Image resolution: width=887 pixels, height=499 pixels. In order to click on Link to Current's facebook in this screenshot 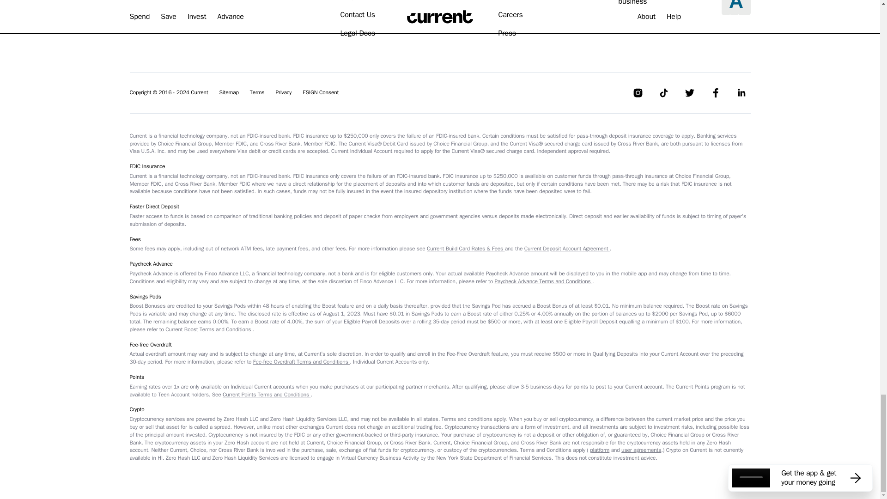, I will do `click(715, 93)`.